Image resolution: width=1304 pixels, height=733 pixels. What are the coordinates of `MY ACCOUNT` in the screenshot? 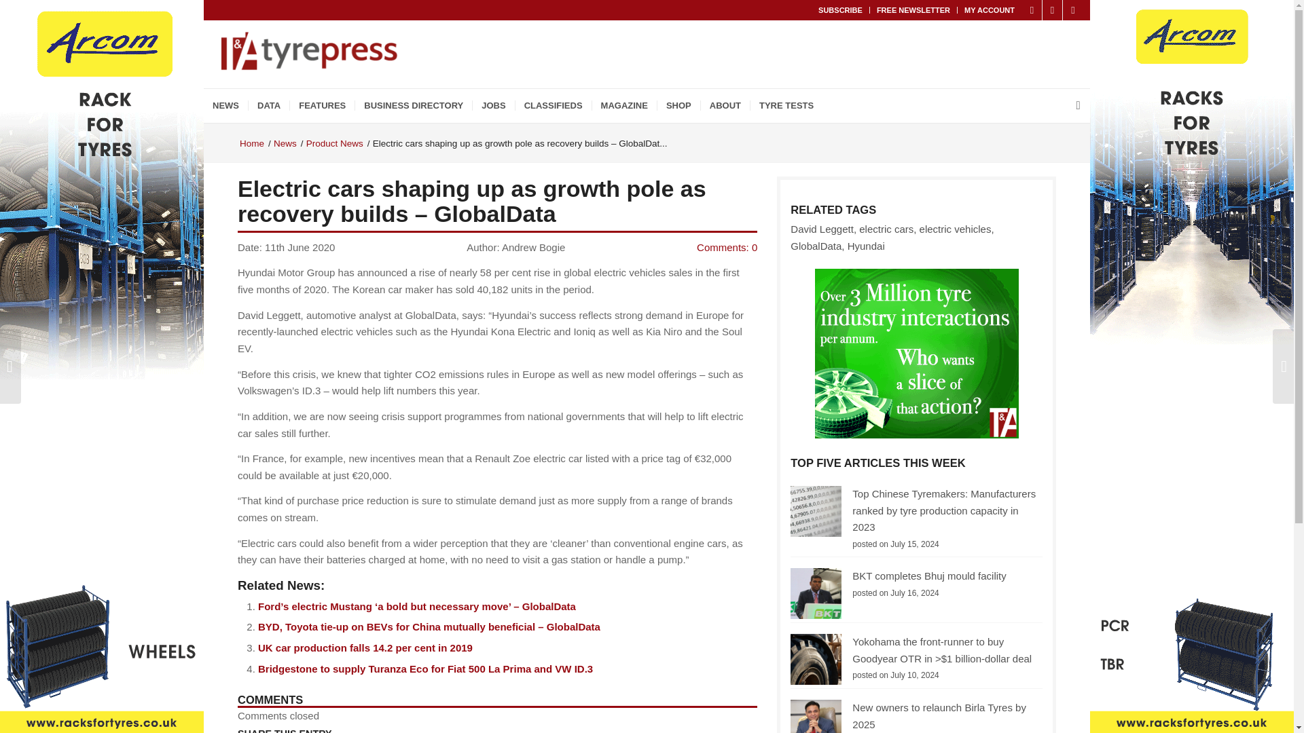 It's located at (989, 10).